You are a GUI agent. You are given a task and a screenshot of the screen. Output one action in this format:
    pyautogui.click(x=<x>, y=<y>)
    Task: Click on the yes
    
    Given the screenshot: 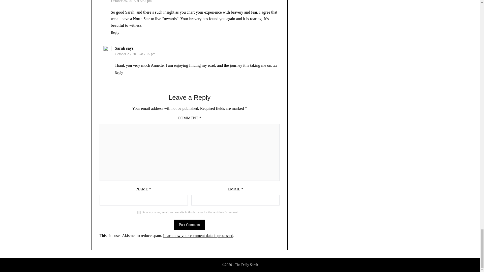 What is the action you would take?
    pyautogui.click(x=139, y=212)
    